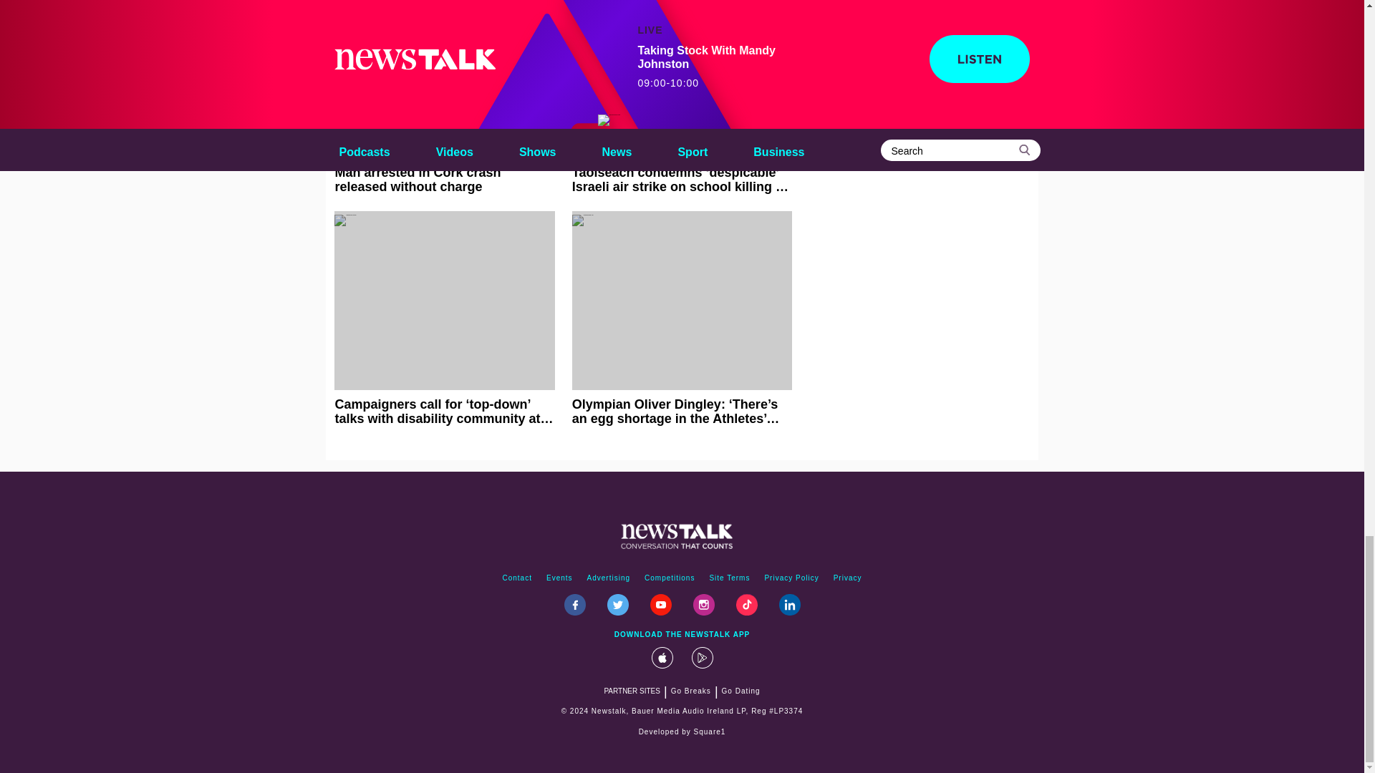 The height and width of the screenshot is (773, 1375). What do you see at coordinates (444, 97) in the screenshot?
I see `Man arrested in Cork crash released without charge ` at bounding box center [444, 97].